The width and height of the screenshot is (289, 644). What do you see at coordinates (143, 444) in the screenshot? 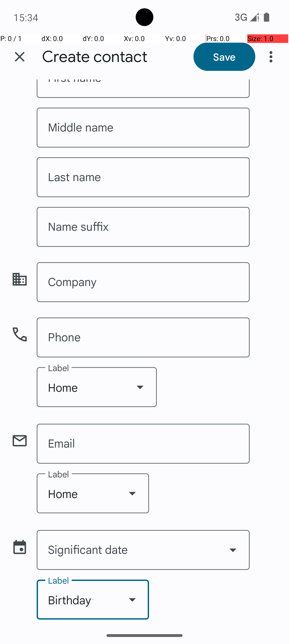
I see `Email` at bounding box center [143, 444].